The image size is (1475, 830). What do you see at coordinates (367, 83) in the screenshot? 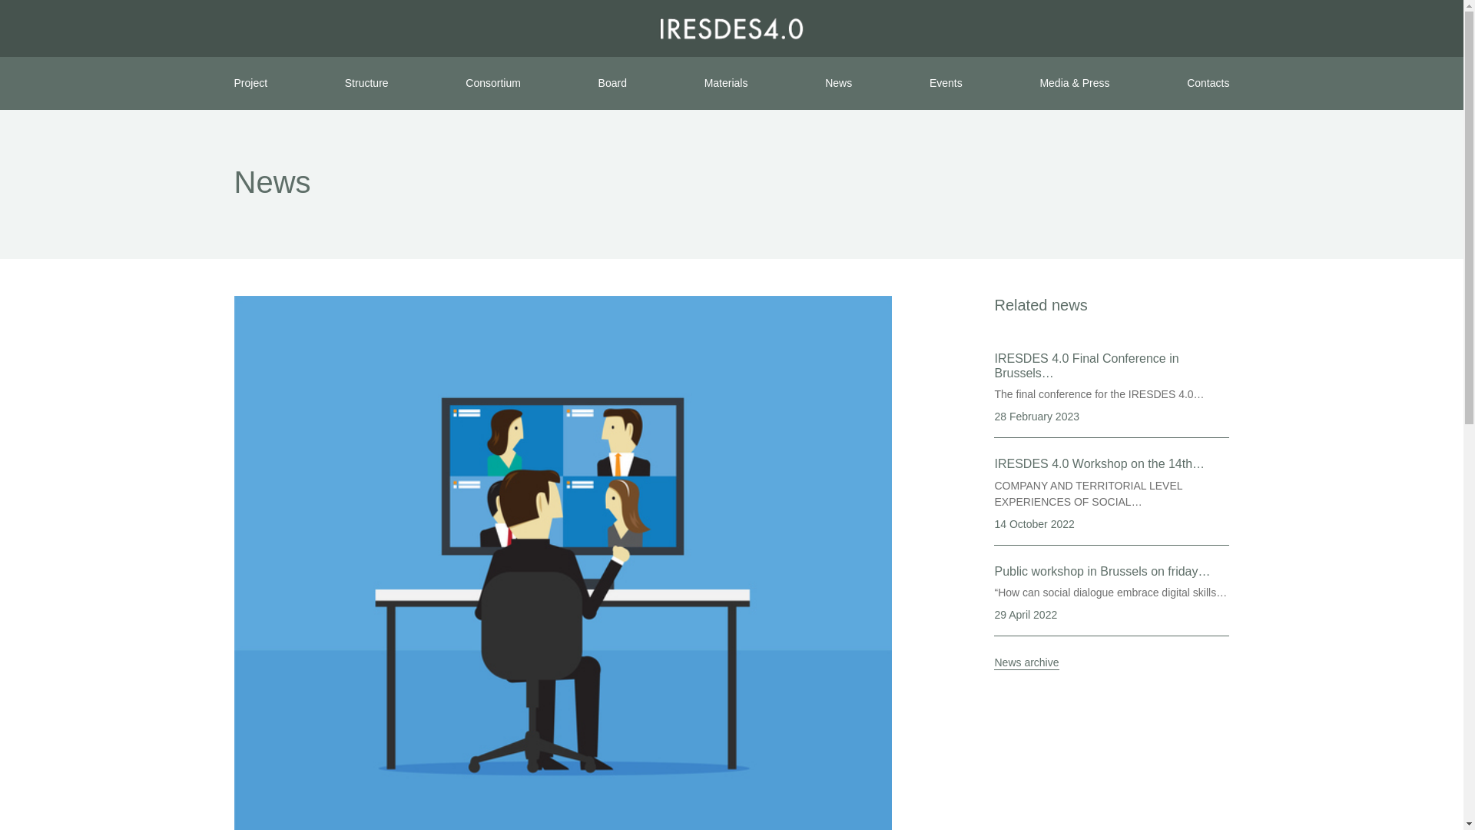
I see `Structure` at bounding box center [367, 83].